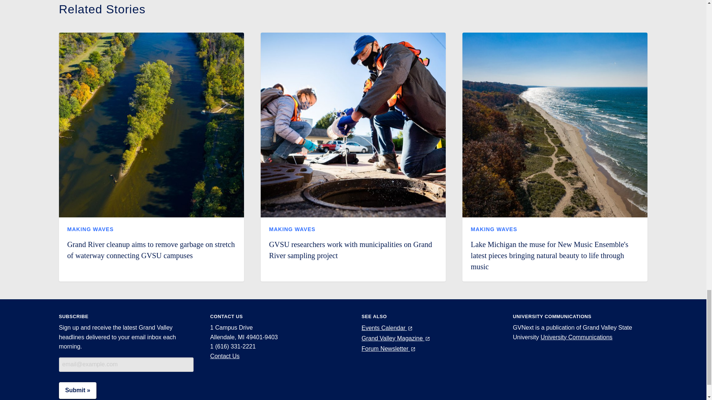  What do you see at coordinates (292, 229) in the screenshot?
I see `MAKING WAVES` at bounding box center [292, 229].